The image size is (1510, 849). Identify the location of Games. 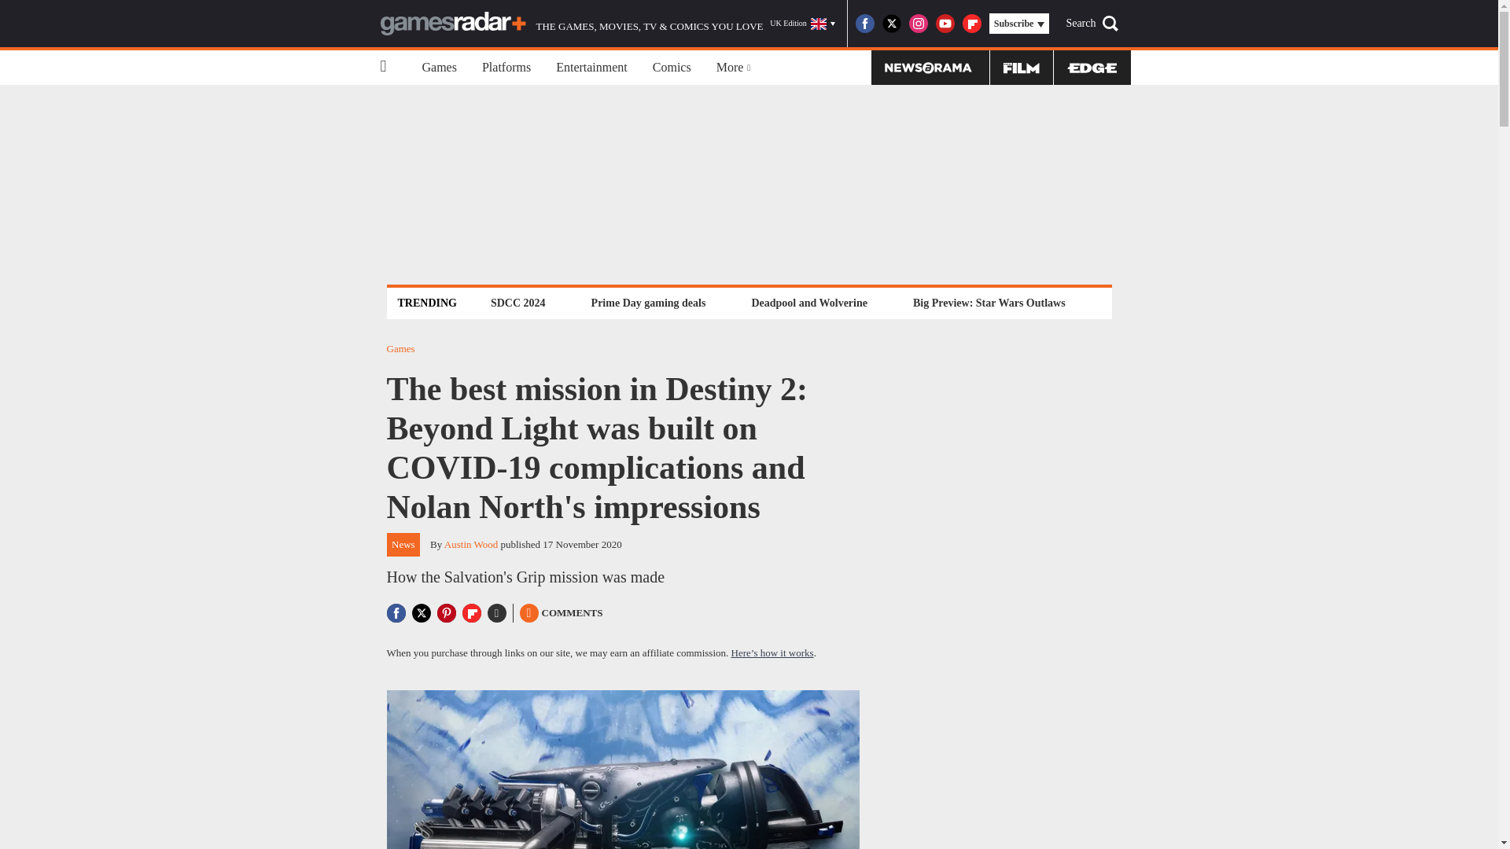
(439, 68).